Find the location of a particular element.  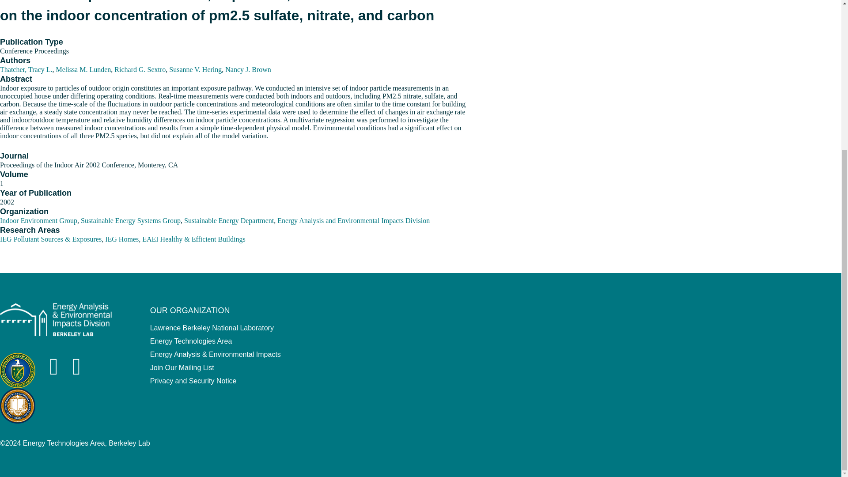

Thatcher, Tracy L. is located at coordinates (26, 13).